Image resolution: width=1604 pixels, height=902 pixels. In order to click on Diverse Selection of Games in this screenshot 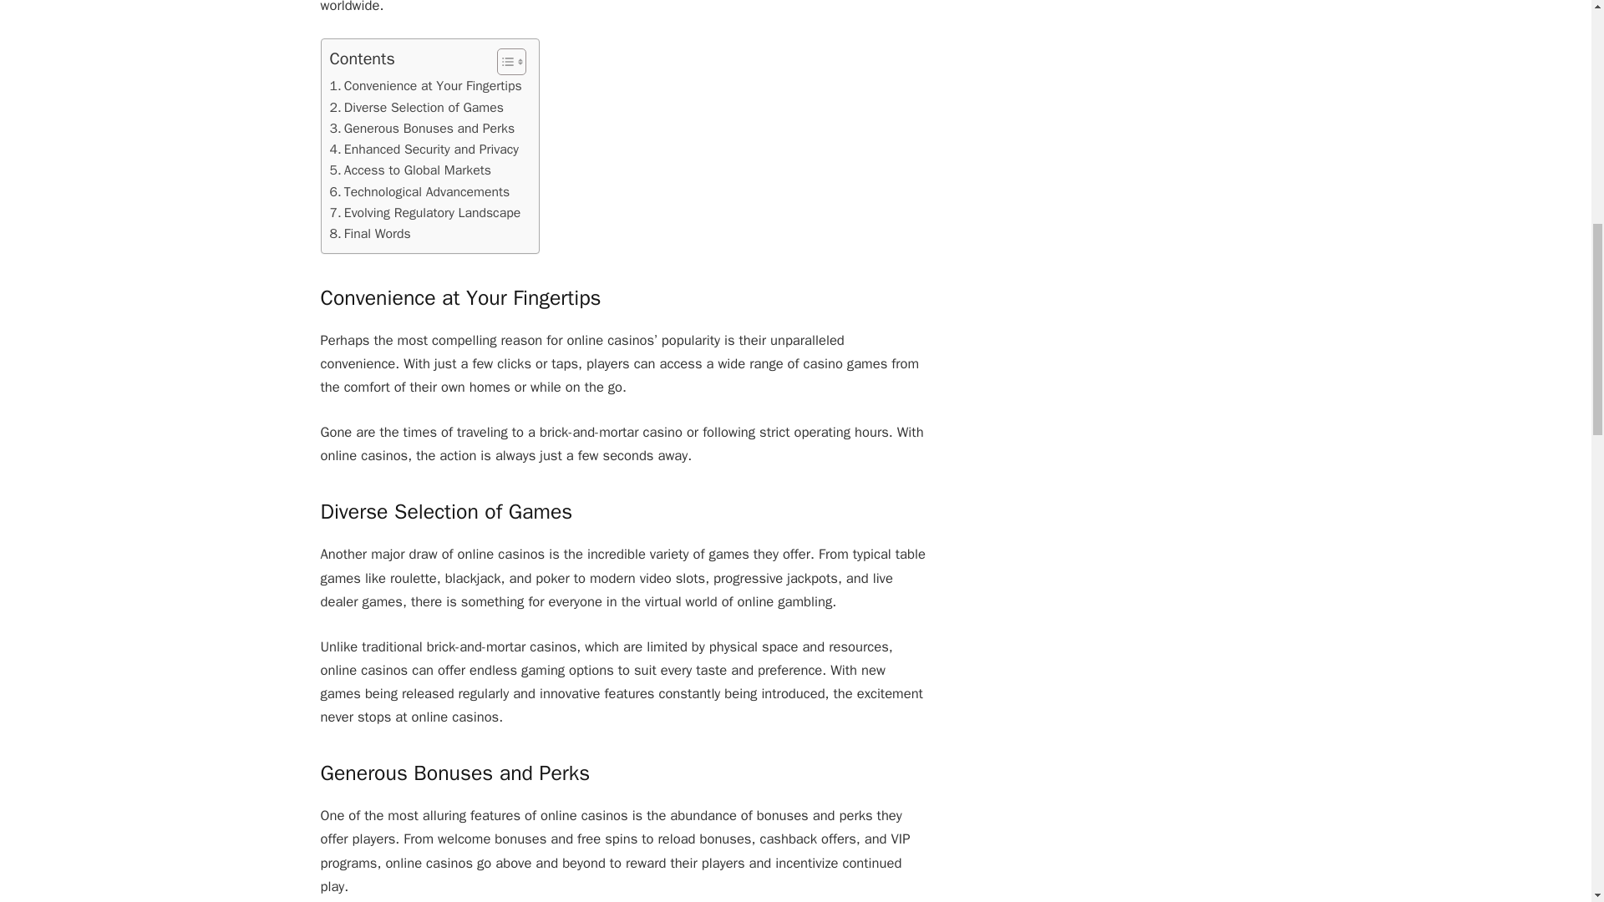, I will do `click(416, 107)`.